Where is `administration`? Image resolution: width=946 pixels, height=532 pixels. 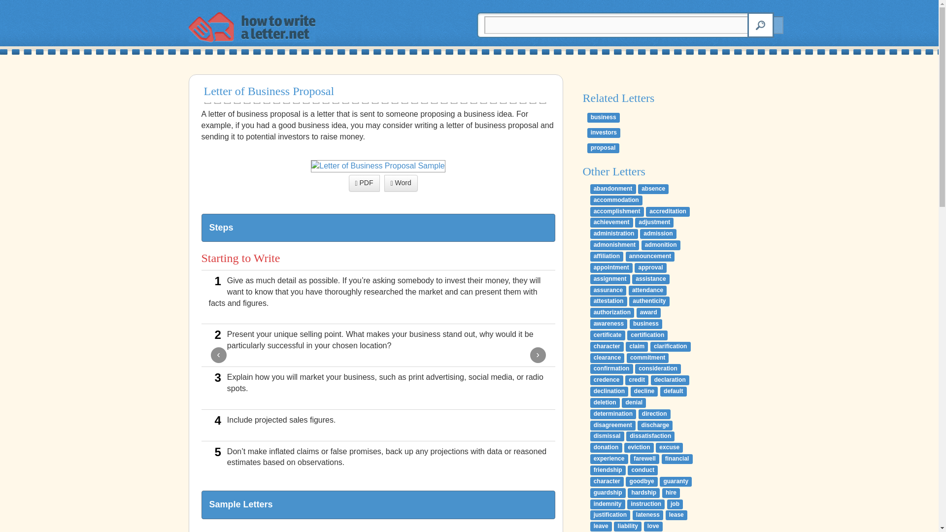 administration is located at coordinates (614, 233).